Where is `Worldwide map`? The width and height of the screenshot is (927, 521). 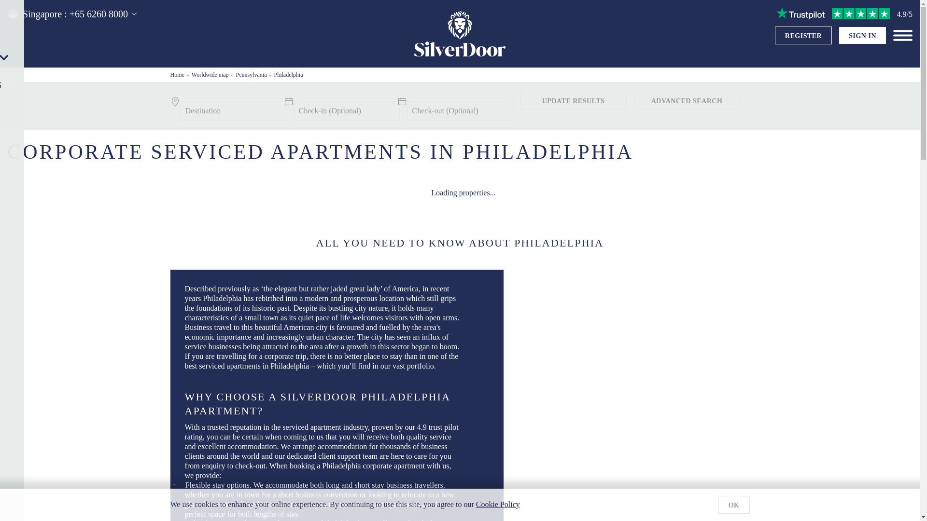
Worldwide map is located at coordinates (211, 74).